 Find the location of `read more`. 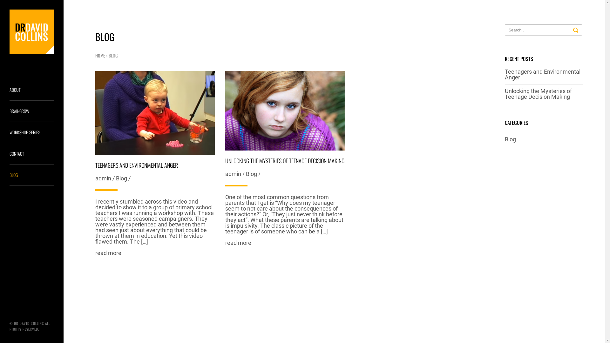

read more is located at coordinates (108, 253).